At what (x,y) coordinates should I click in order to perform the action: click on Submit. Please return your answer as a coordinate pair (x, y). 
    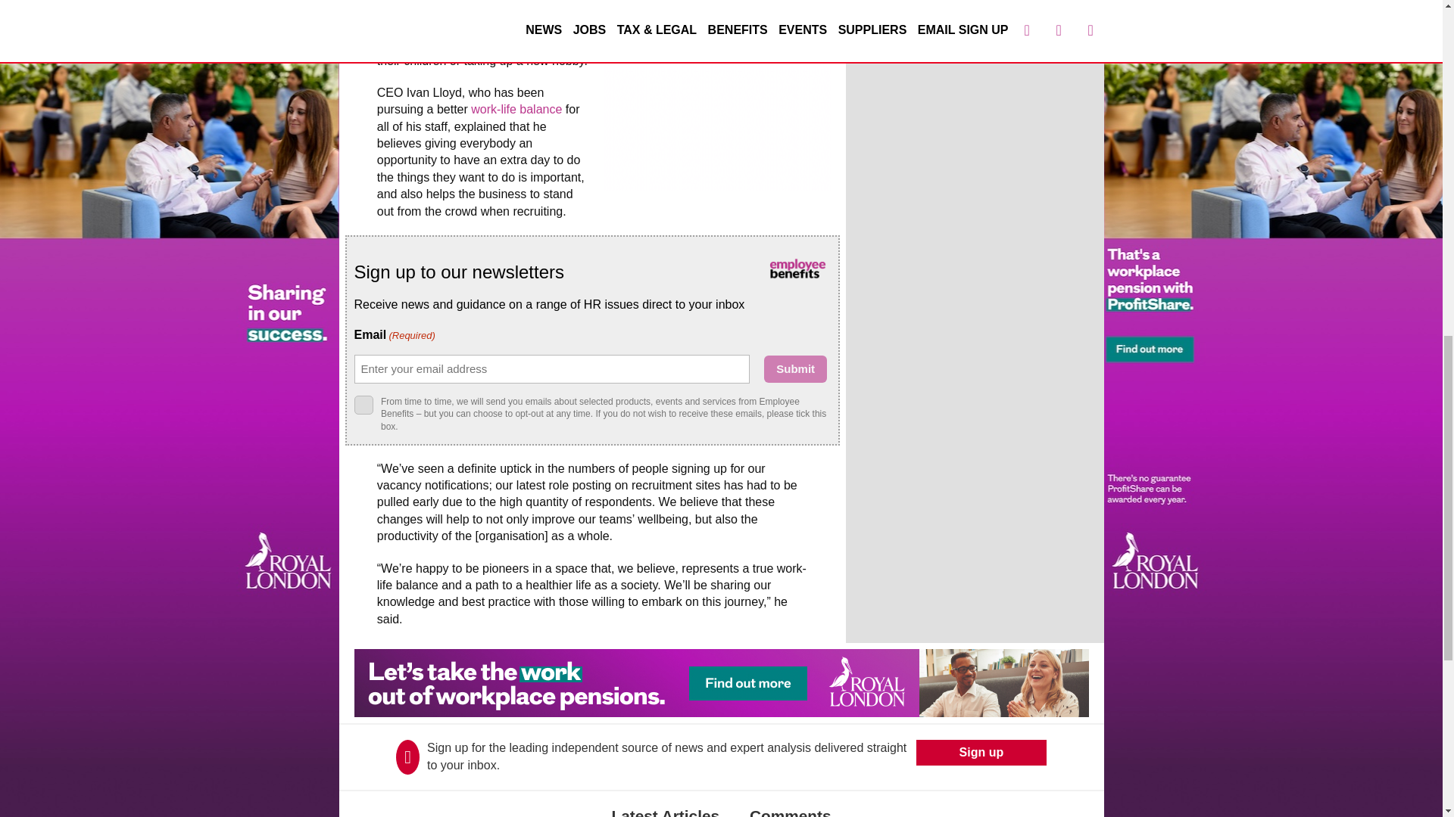
    Looking at the image, I should click on (795, 369).